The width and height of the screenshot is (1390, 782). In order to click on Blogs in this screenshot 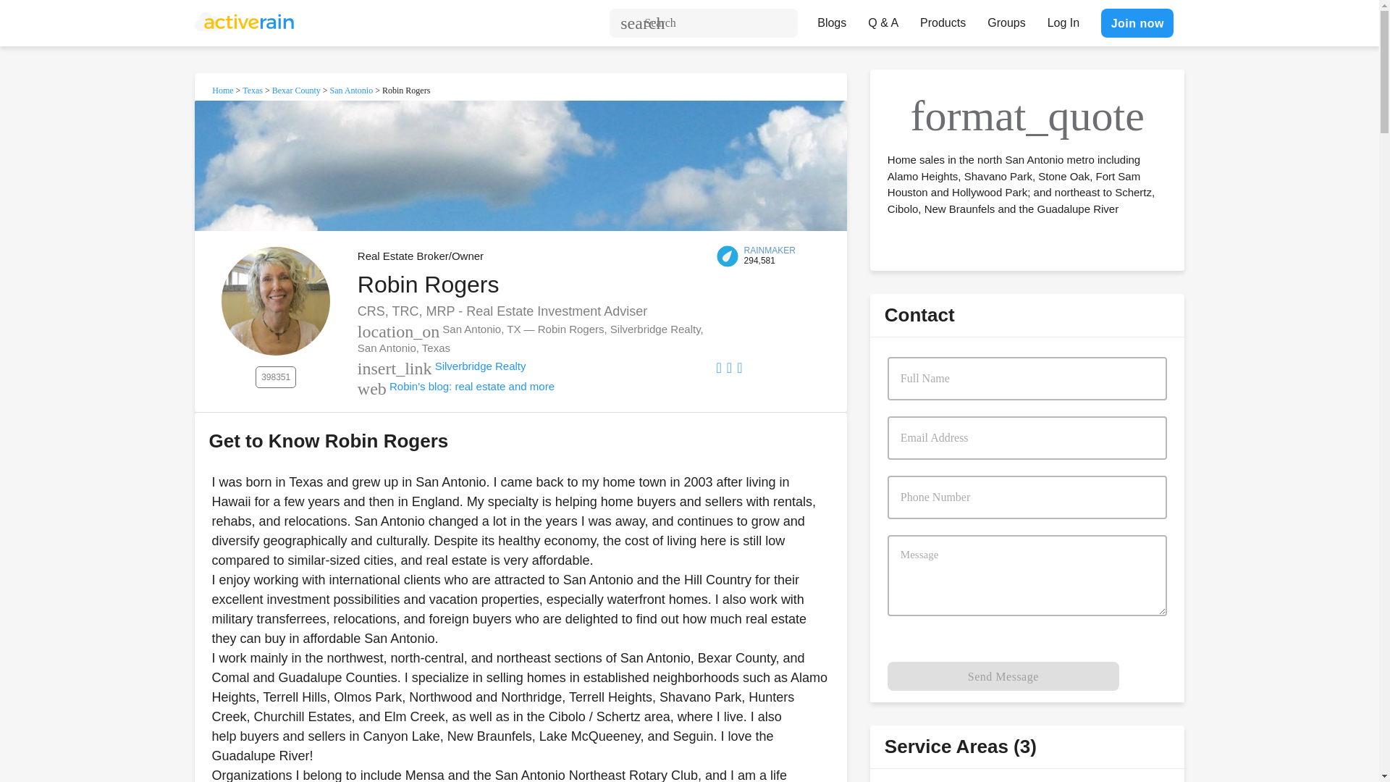, I will do `click(831, 19)`.